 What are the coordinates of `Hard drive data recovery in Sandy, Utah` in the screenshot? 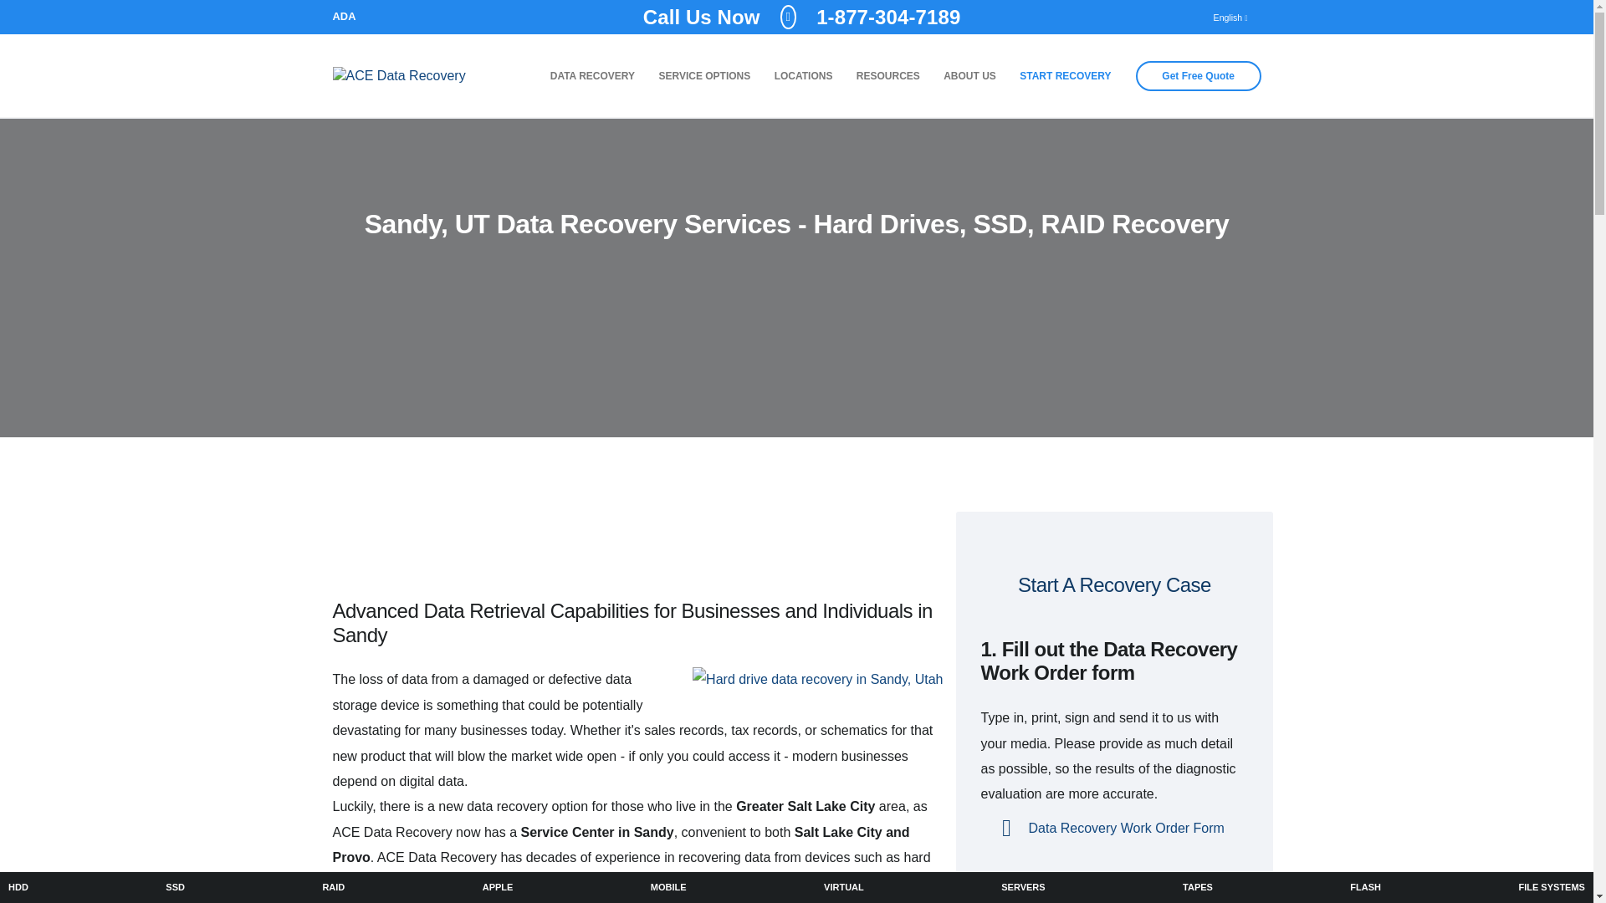 It's located at (817, 680).